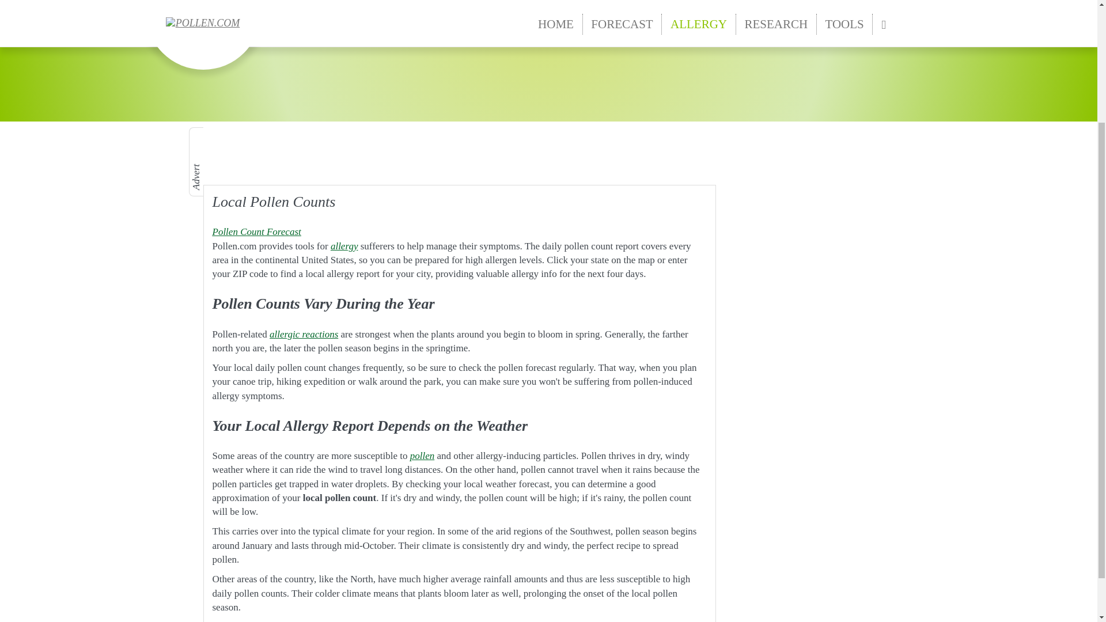 Image resolution: width=1106 pixels, height=622 pixels. What do you see at coordinates (256, 232) in the screenshot?
I see `Four Day Allergy Forecast` at bounding box center [256, 232].